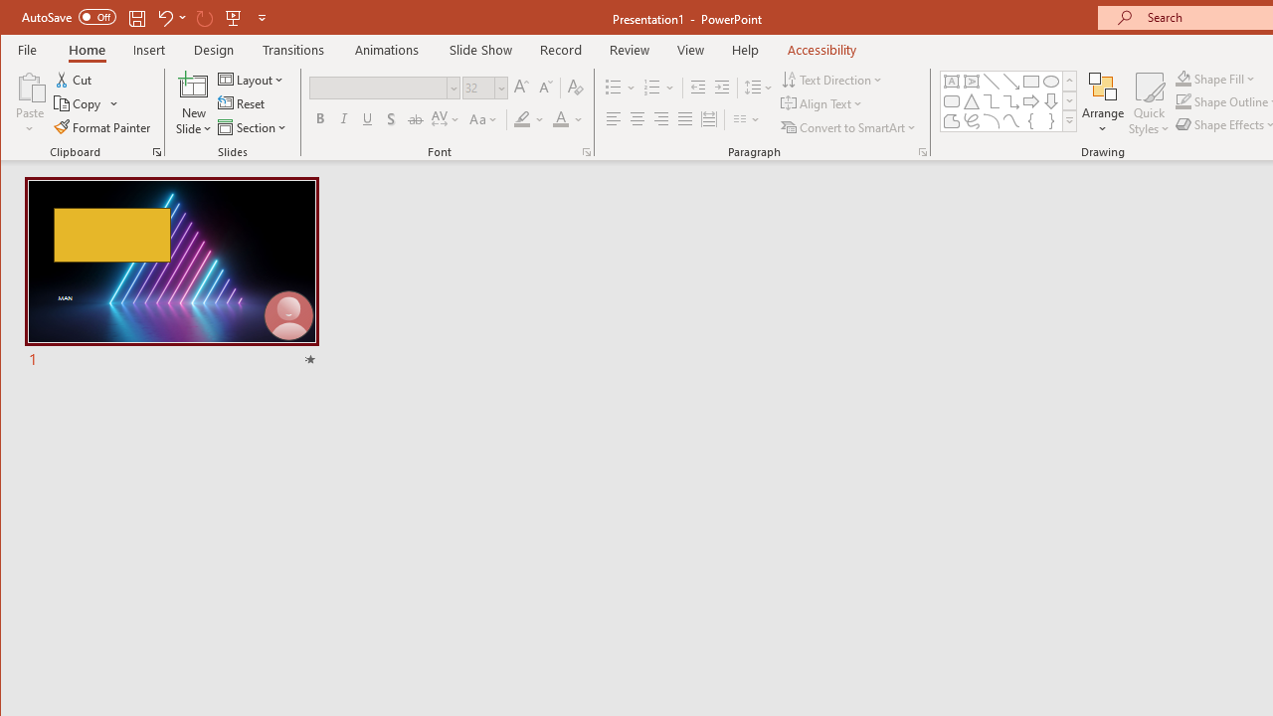  I want to click on Paragraph..., so click(923, 151).